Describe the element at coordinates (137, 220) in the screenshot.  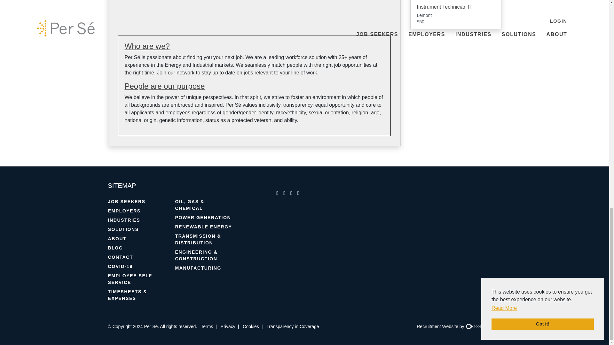
I see `INDUSTRIES` at that location.